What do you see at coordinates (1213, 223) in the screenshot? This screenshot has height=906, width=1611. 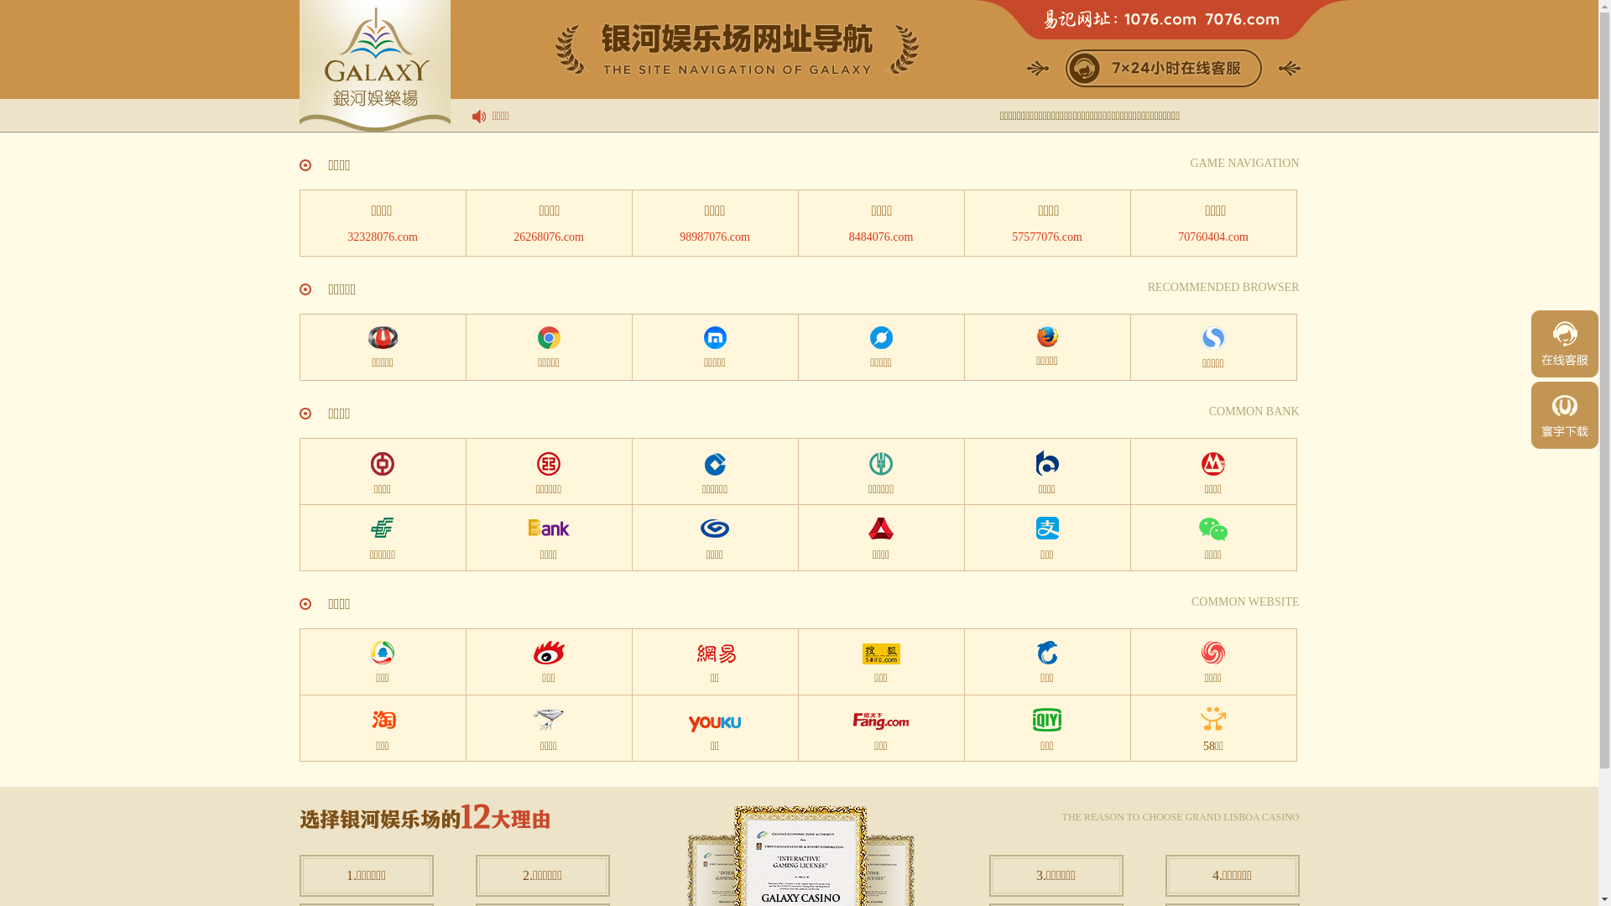 I see `70760404.com` at bounding box center [1213, 223].